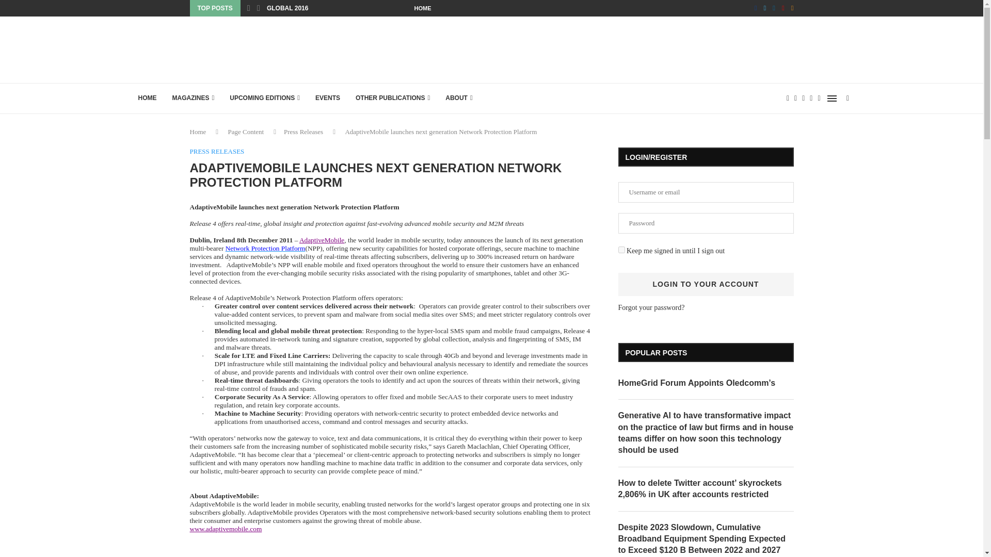 This screenshot has height=557, width=991. What do you see at coordinates (287, 8) in the screenshot?
I see `GLOBAL 2016` at bounding box center [287, 8].